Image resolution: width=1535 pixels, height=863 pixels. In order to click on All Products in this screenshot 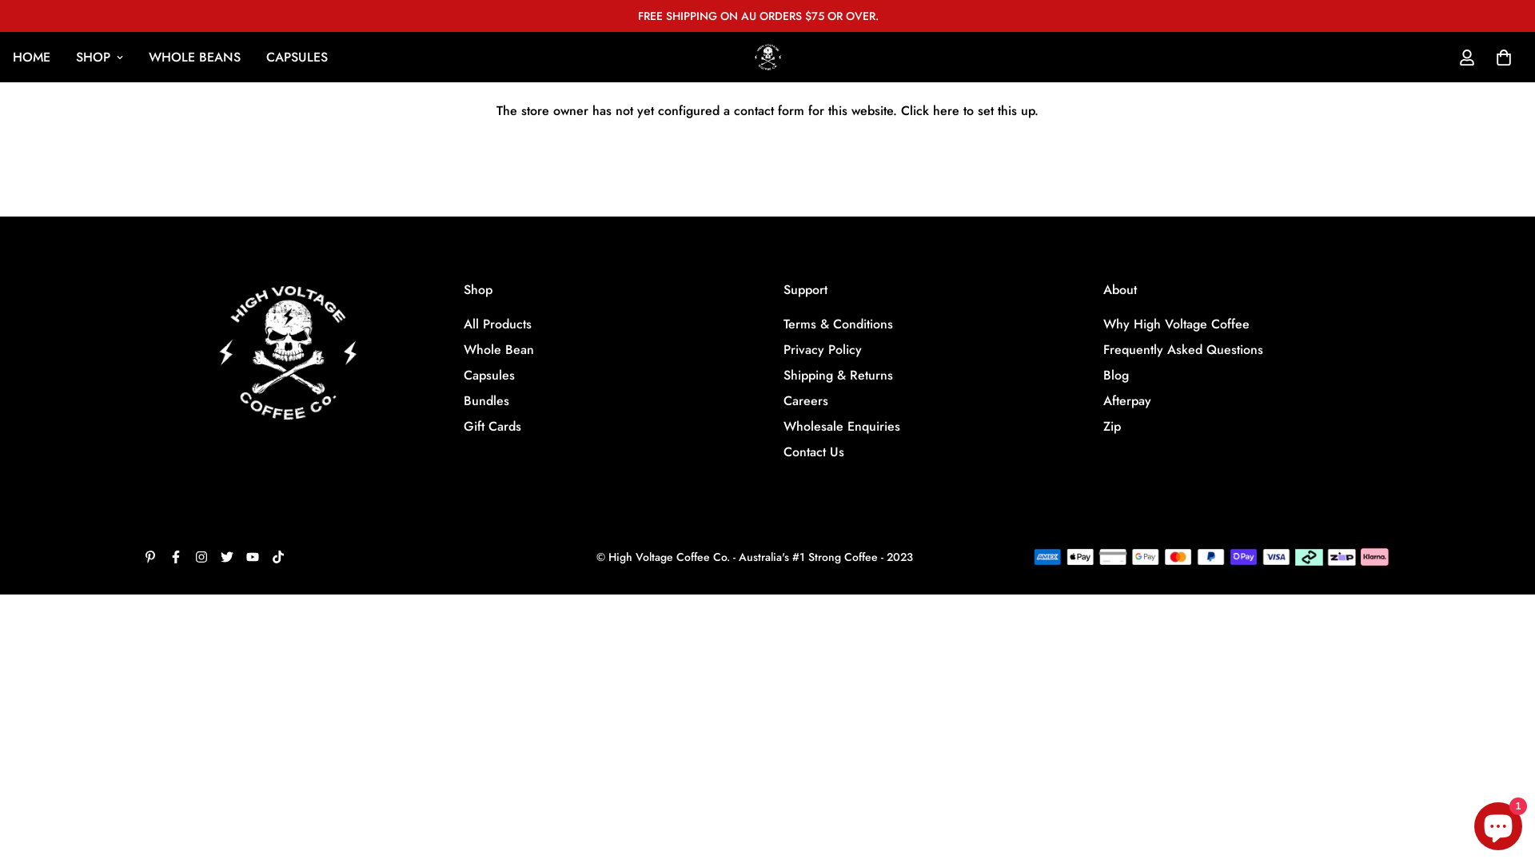, I will do `click(497, 324)`.